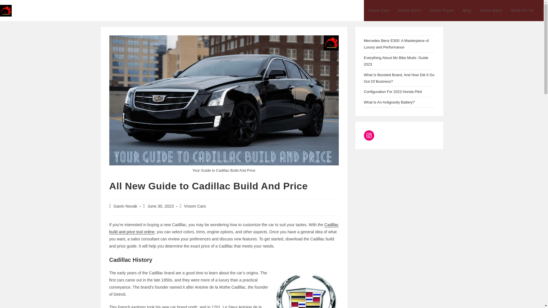  Describe the element at coordinates (522, 11) in the screenshot. I see `Write For Us` at that location.